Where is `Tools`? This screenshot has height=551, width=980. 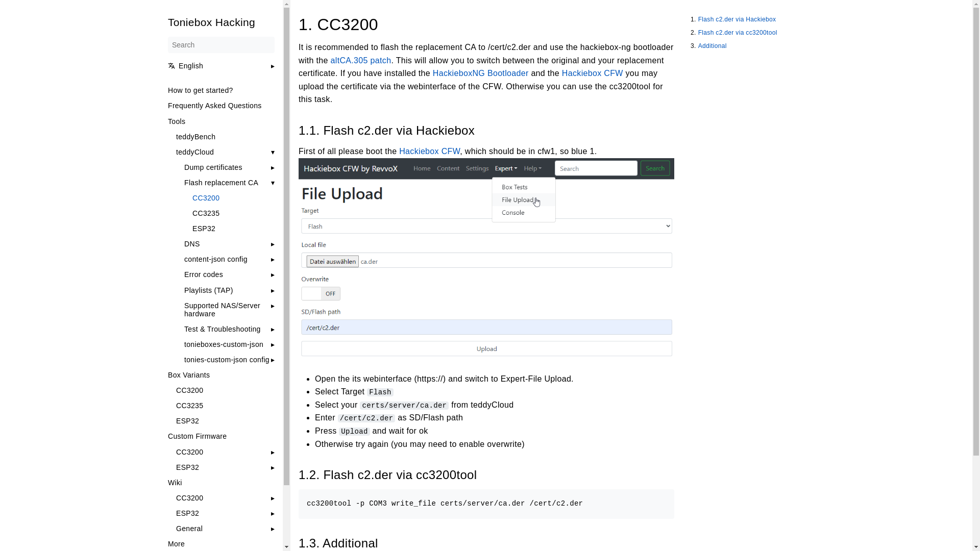 Tools is located at coordinates (220, 121).